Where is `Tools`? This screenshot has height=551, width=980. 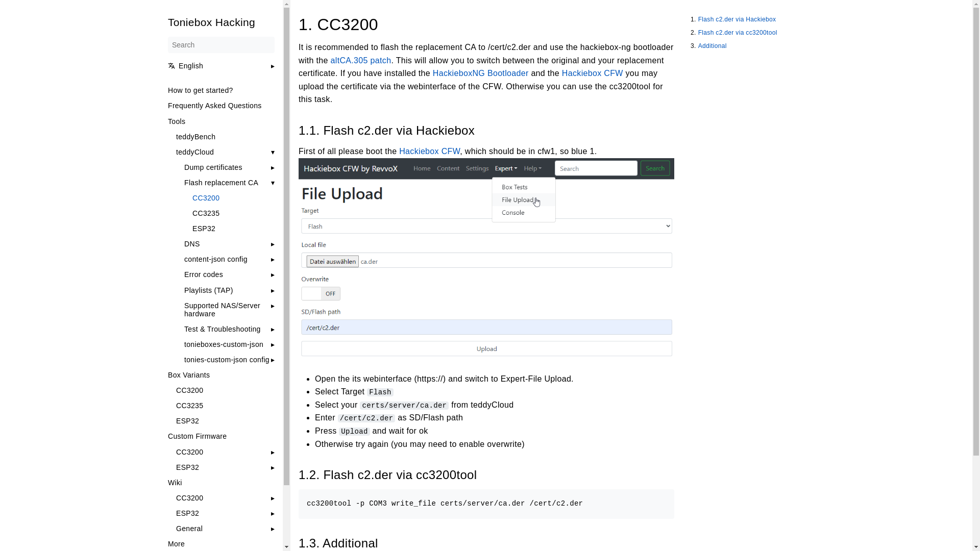 Tools is located at coordinates (220, 121).